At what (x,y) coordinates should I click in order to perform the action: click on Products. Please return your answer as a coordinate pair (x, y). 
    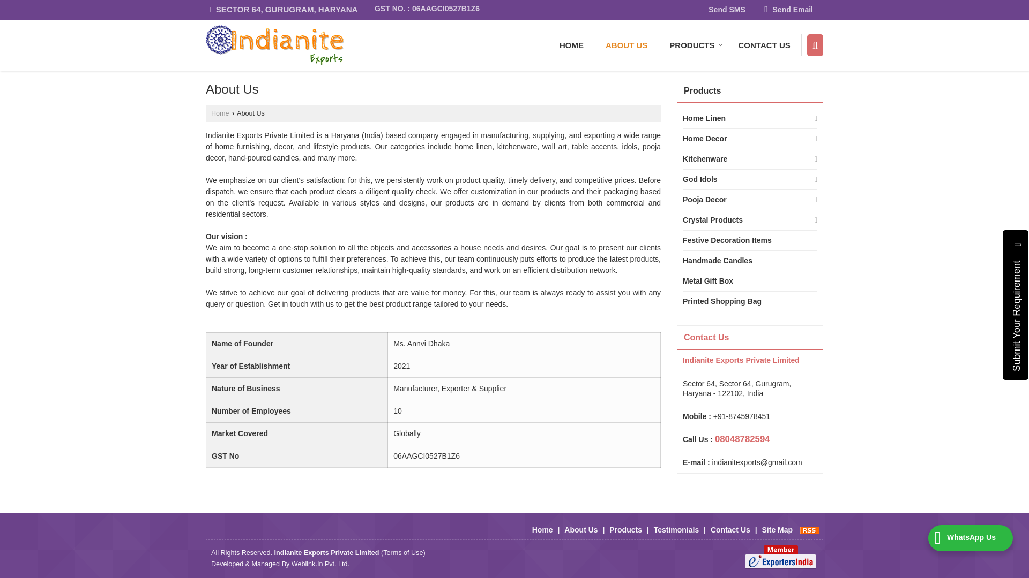
    Looking at the image, I should click on (692, 45).